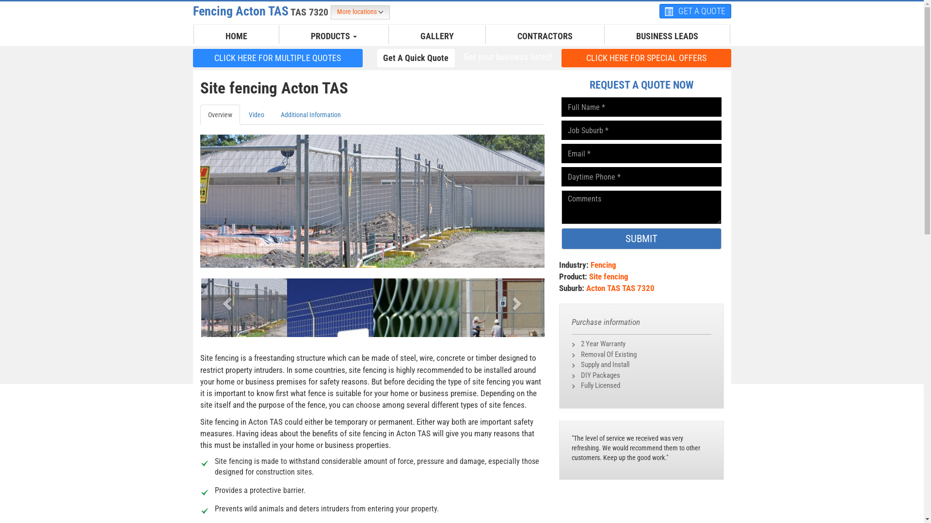 The height and width of the screenshot is (523, 931). What do you see at coordinates (226, 300) in the screenshot?
I see `prev` at bounding box center [226, 300].